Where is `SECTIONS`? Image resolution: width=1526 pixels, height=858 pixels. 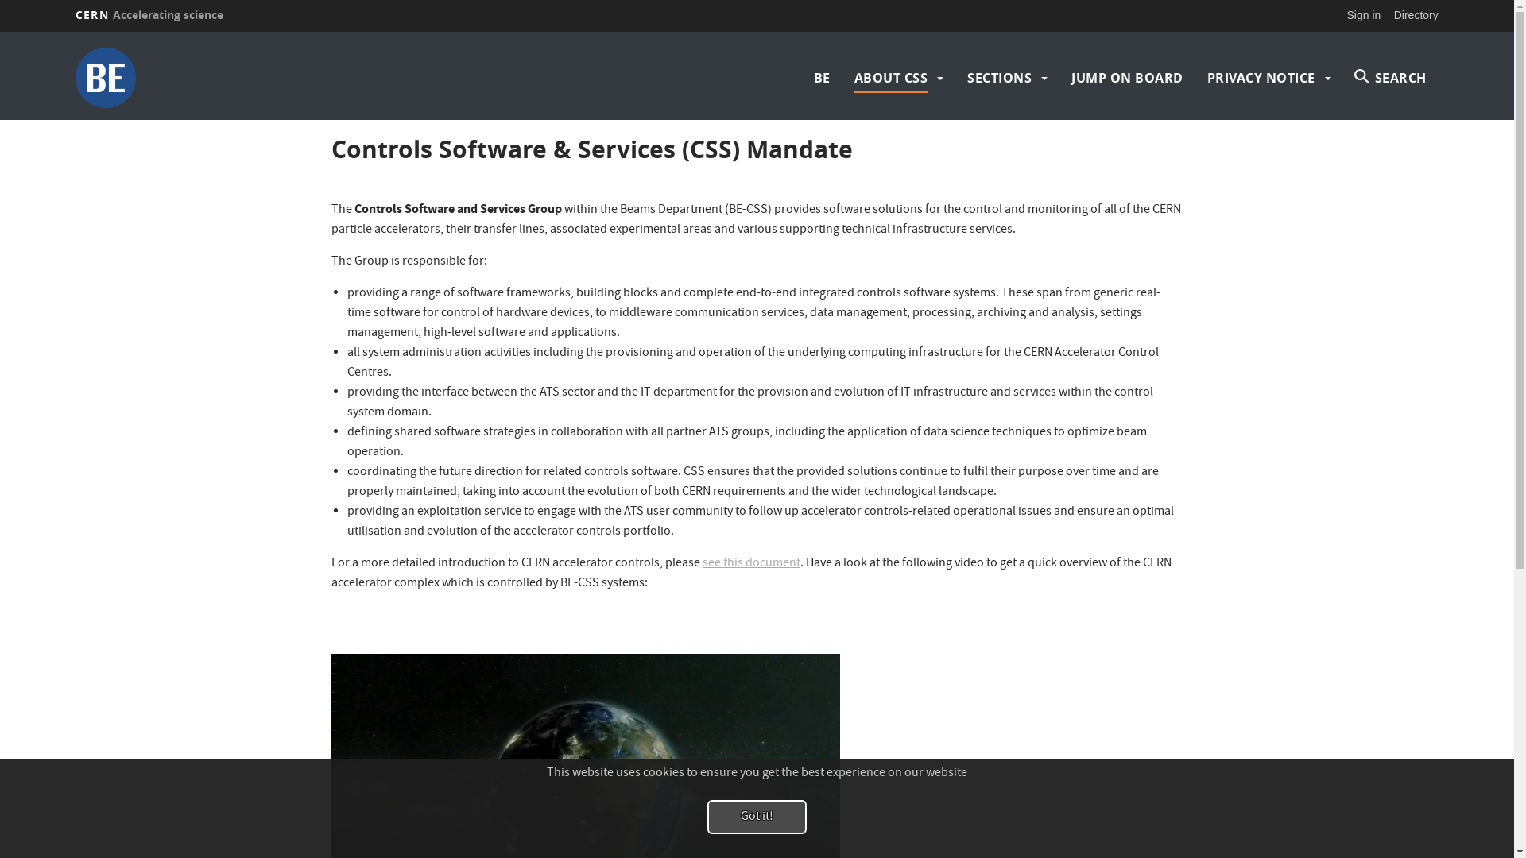 SECTIONS is located at coordinates (1000, 78).